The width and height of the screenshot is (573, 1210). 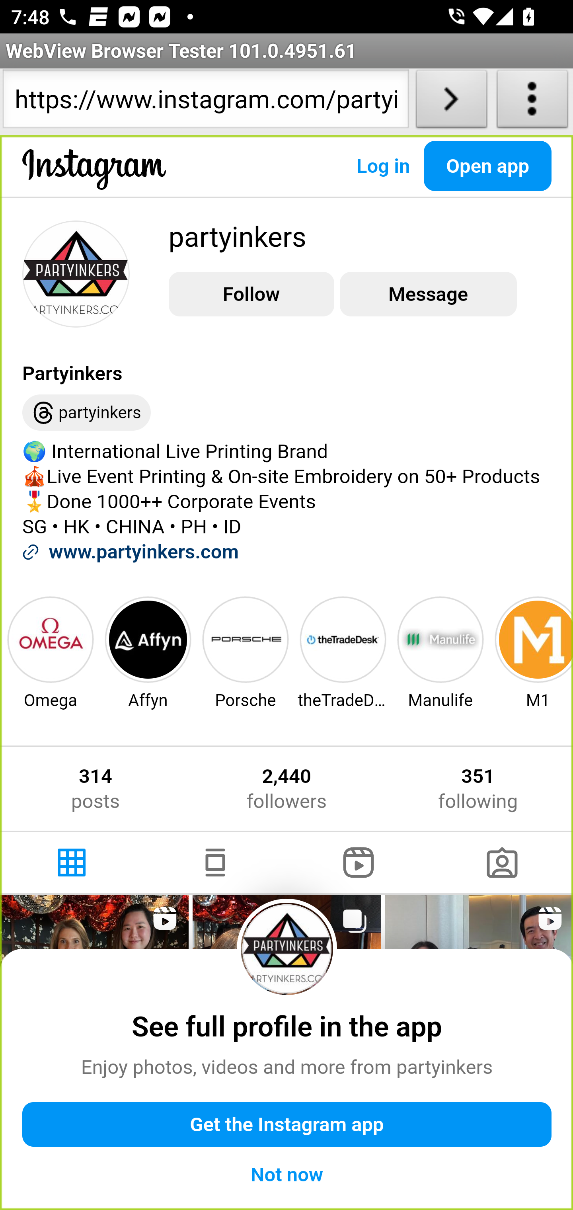 What do you see at coordinates (488, 166) in the screenshot?
I see `Open app` at bounding box center [488, 166].